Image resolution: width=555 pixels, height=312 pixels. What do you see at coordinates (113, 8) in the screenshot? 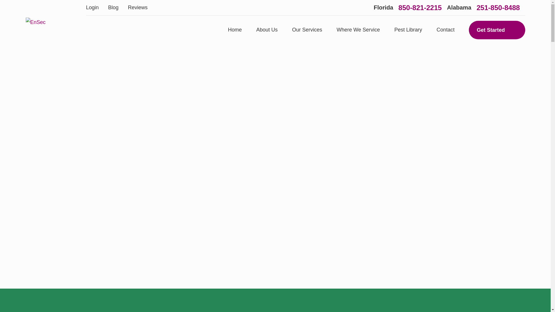
I see `Blog` at bounding box center [113, 8].